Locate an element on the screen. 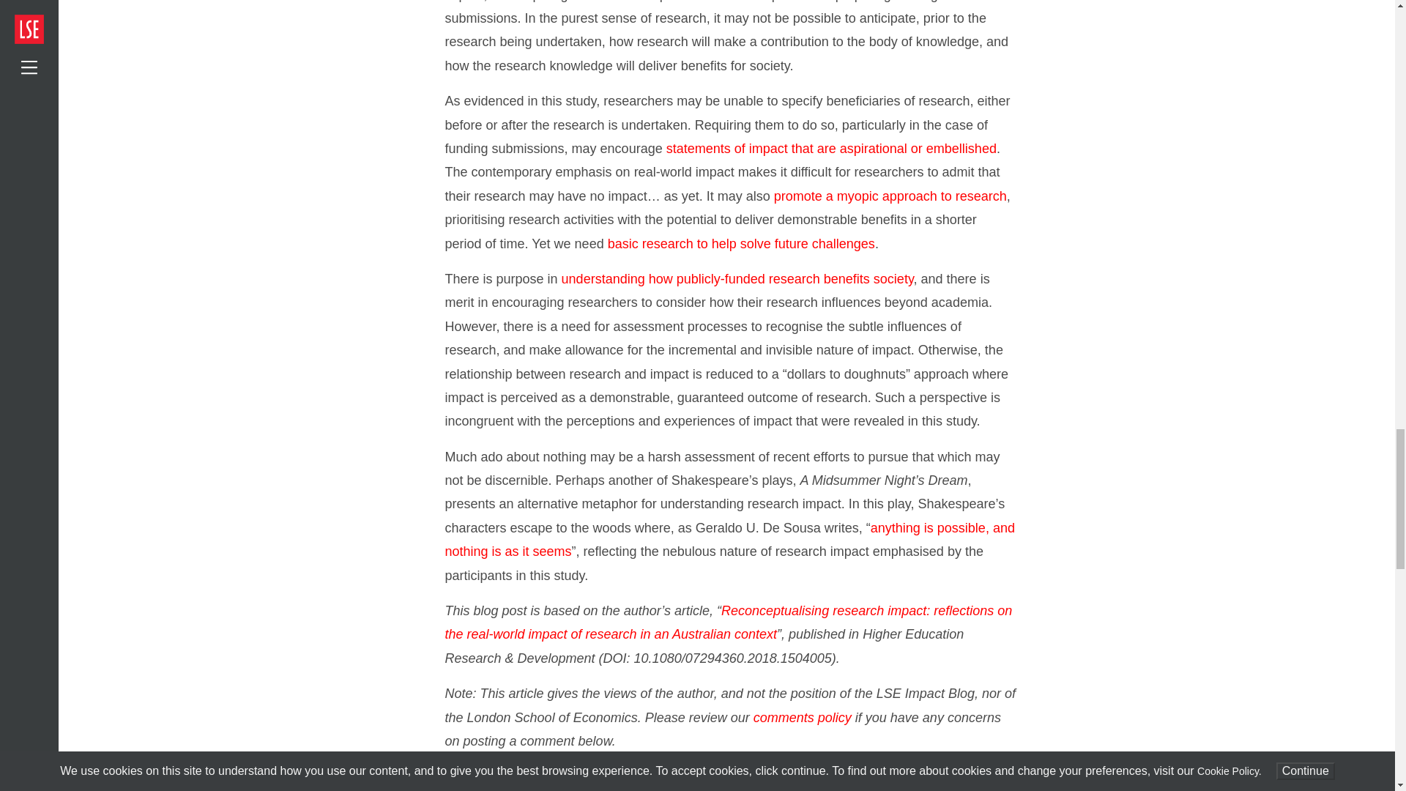 This screenshot has width=1406, height=791. basic research to help solve future challenges is located at coordinates (741, 243).